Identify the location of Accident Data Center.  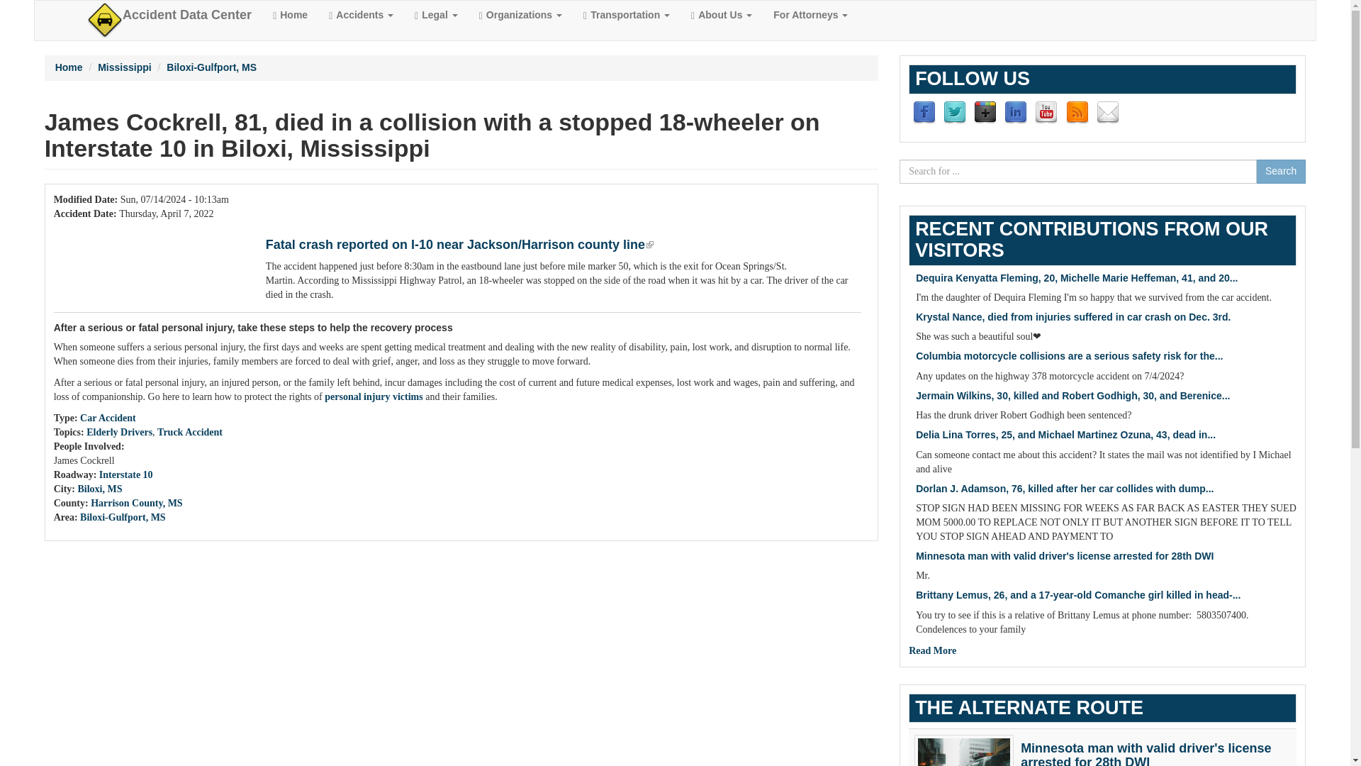
(187, 15).